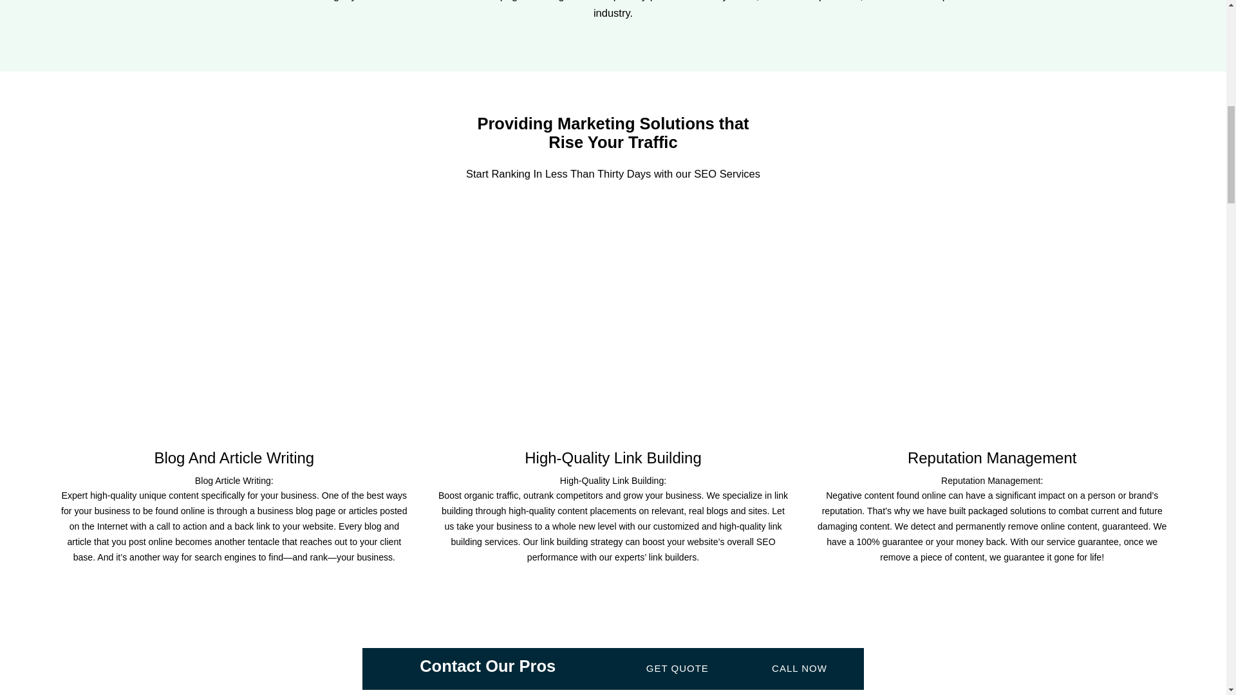  Describe the element at coordinates (613, 480) in the screenshot. I see `High-Quality Link Building:` at that location.